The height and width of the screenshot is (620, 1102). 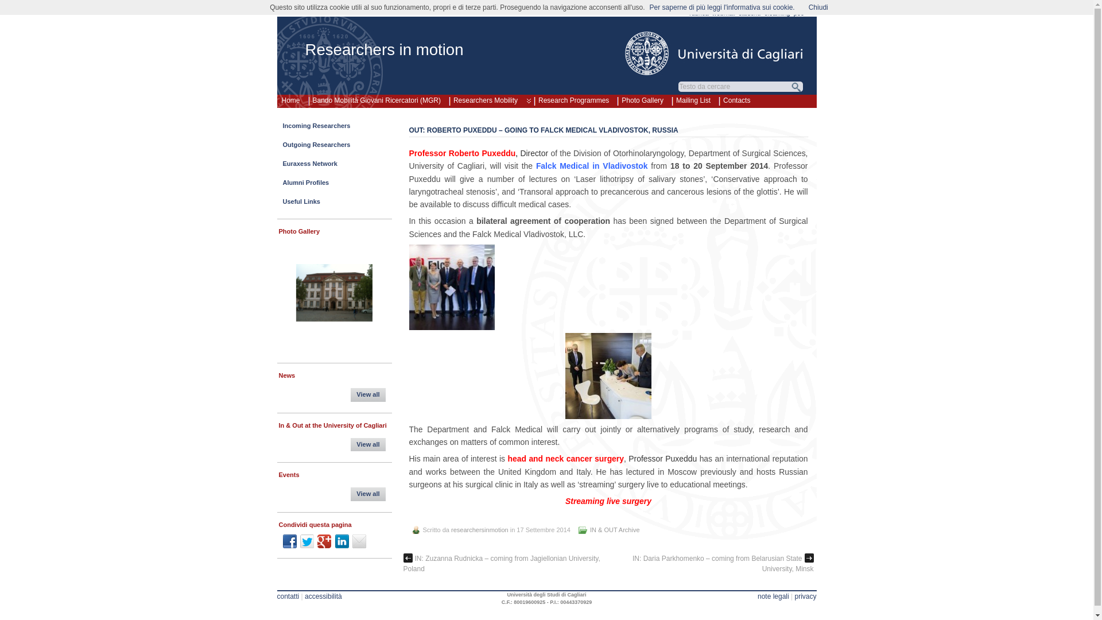 I want to click on Research Programmes, so click(x=573, y=98).